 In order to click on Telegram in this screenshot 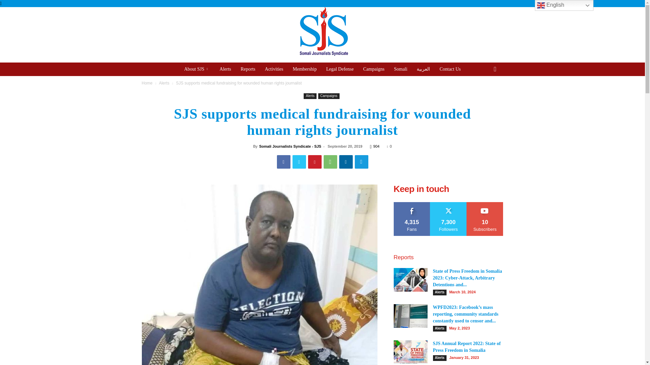, I will do `click(362, 162)`.